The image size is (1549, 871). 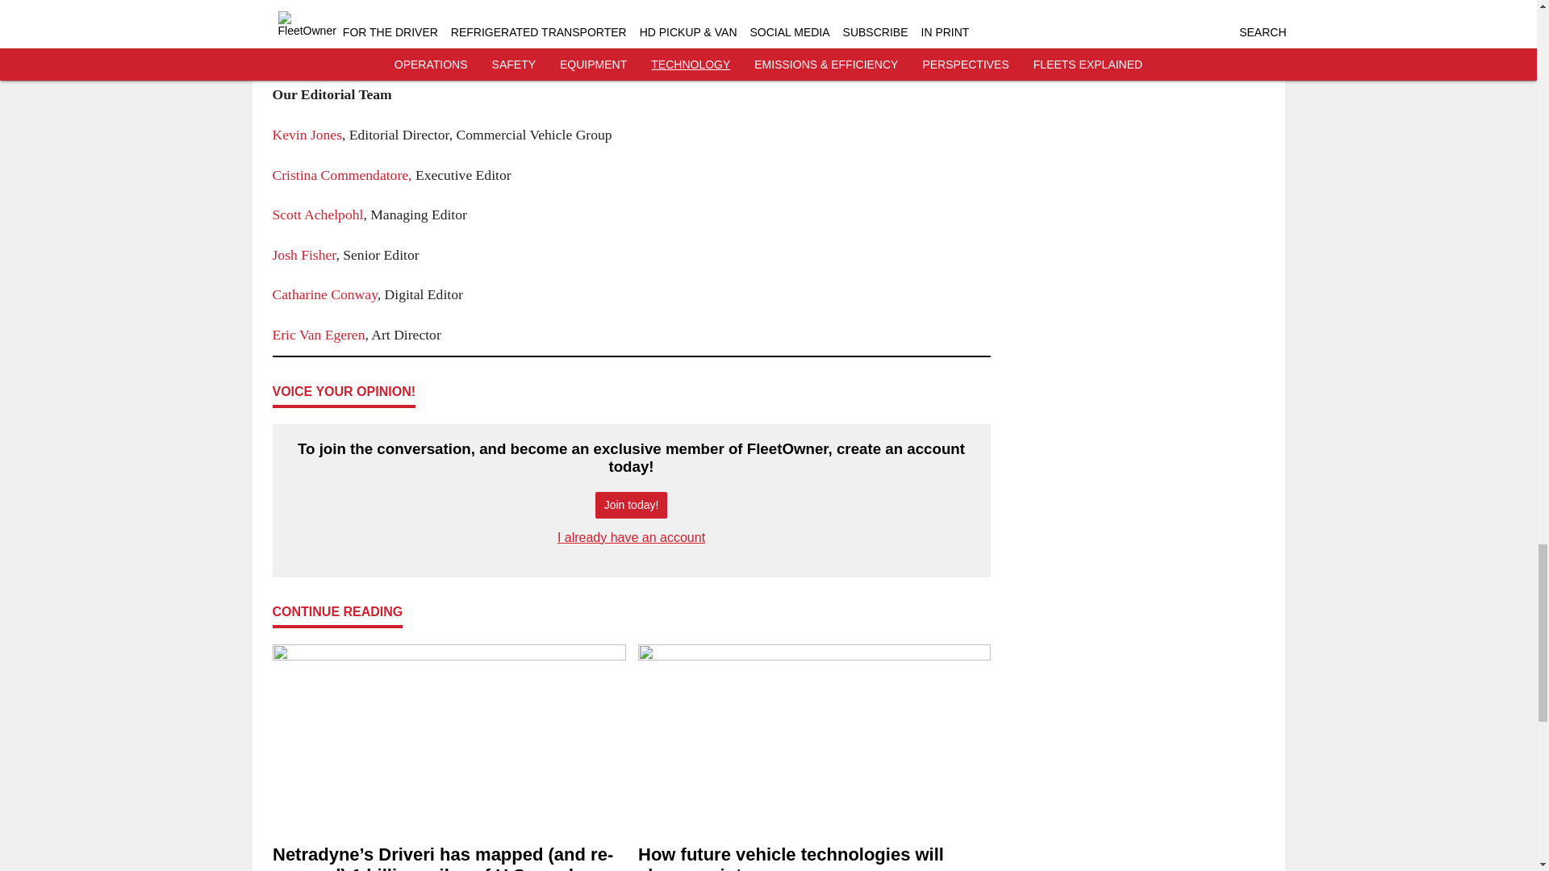 What do you see at coordinates (342, 174) in the screenshot?
I see `Cristina Commendatore,` at bounding box center [342, 174].